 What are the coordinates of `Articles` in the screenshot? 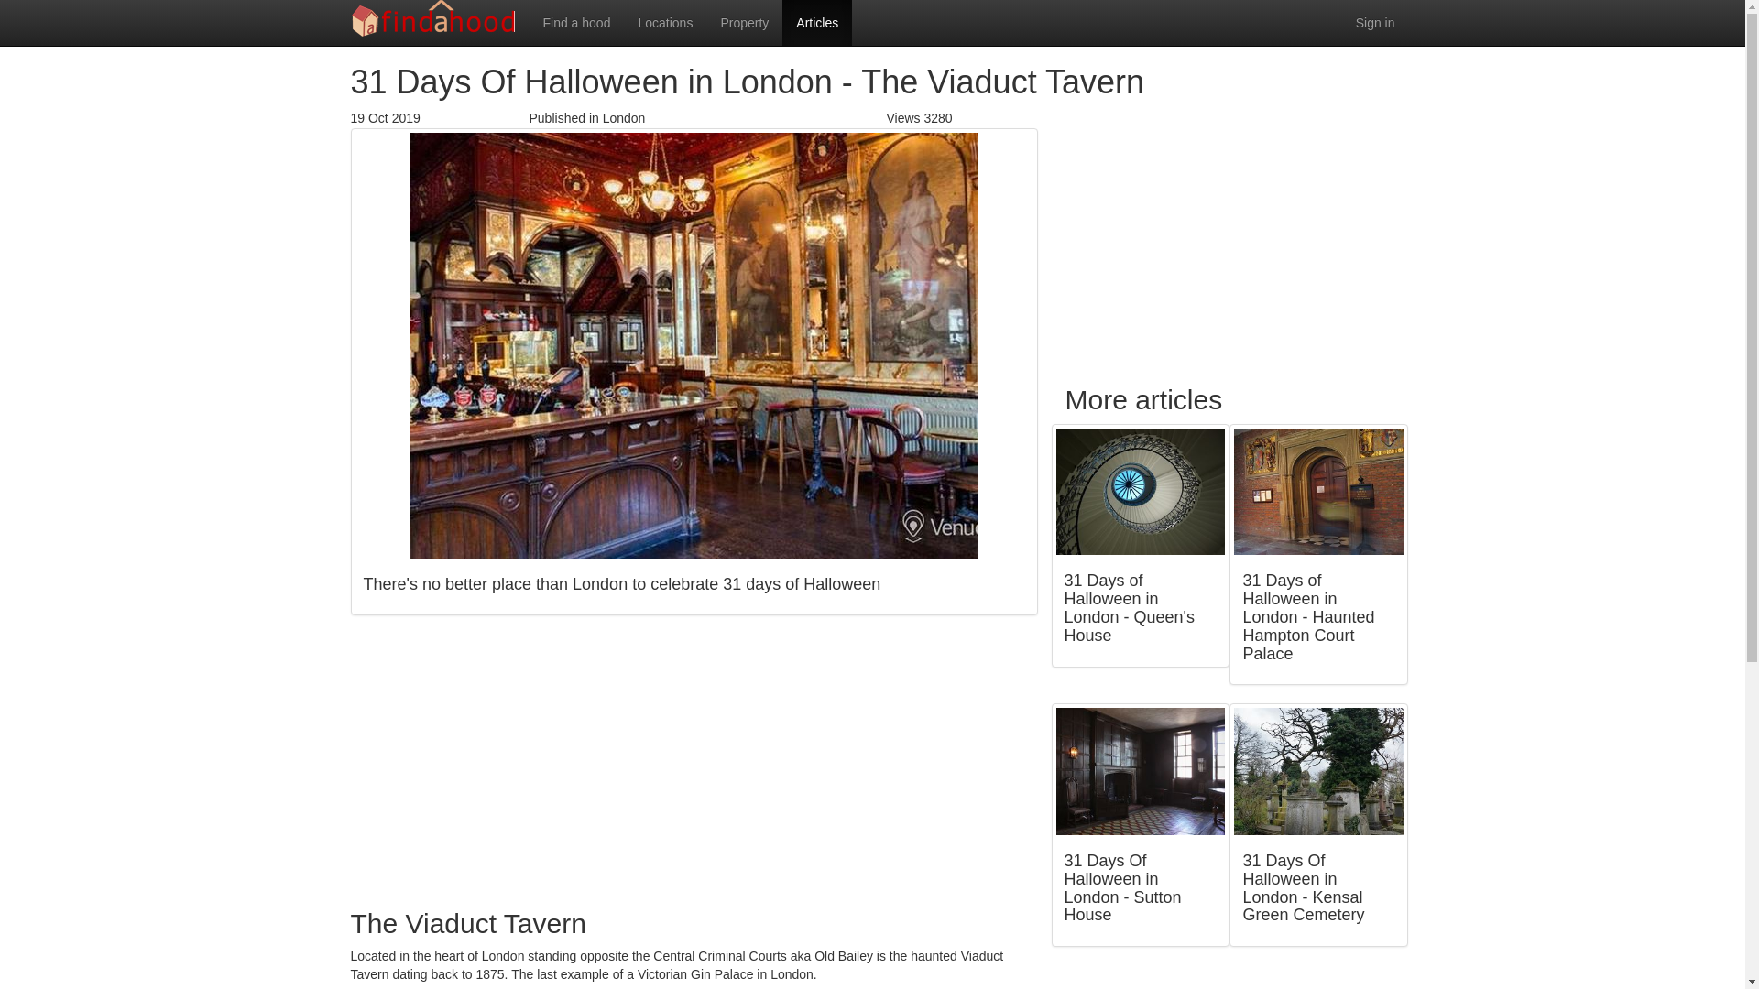 It's located at (817, 22).